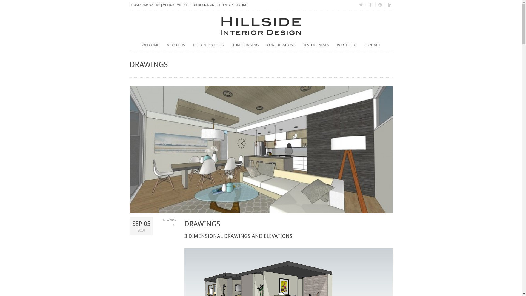  Describe the element at coordinates (281, 45) in the screenshot. I see `CONSULTATIONS` at that location.